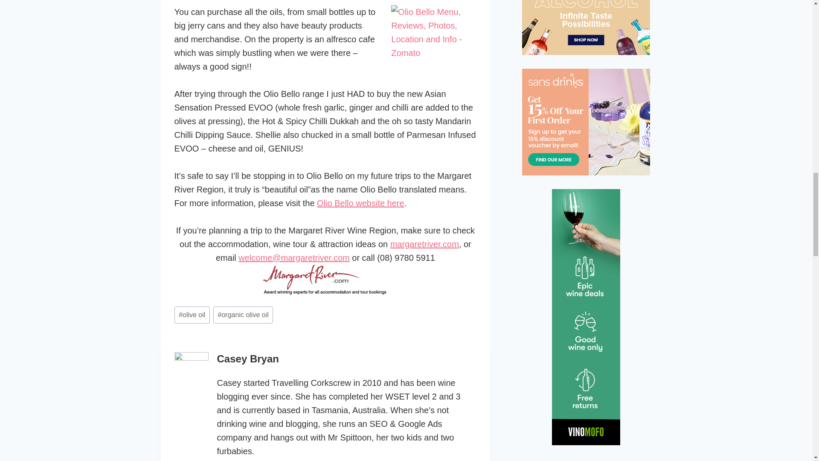 The image size is (819, 461). I want to click on margaretriver.com, so click(424, 244).